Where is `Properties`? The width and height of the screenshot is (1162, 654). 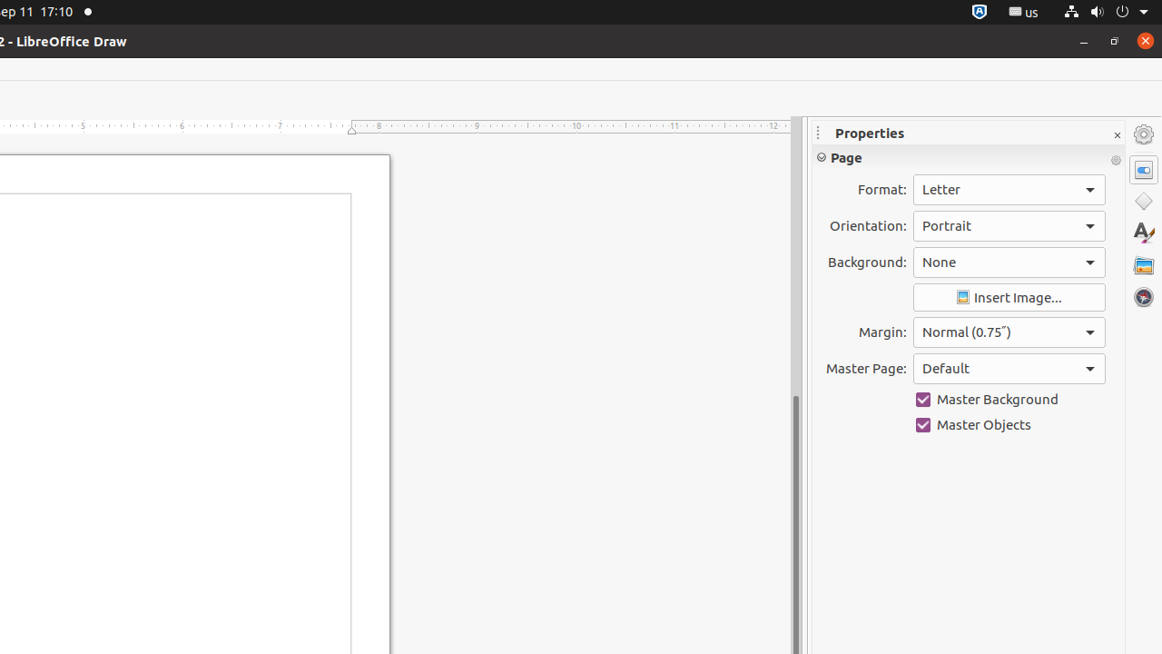 Properties is located at coordinates (1144, 170).